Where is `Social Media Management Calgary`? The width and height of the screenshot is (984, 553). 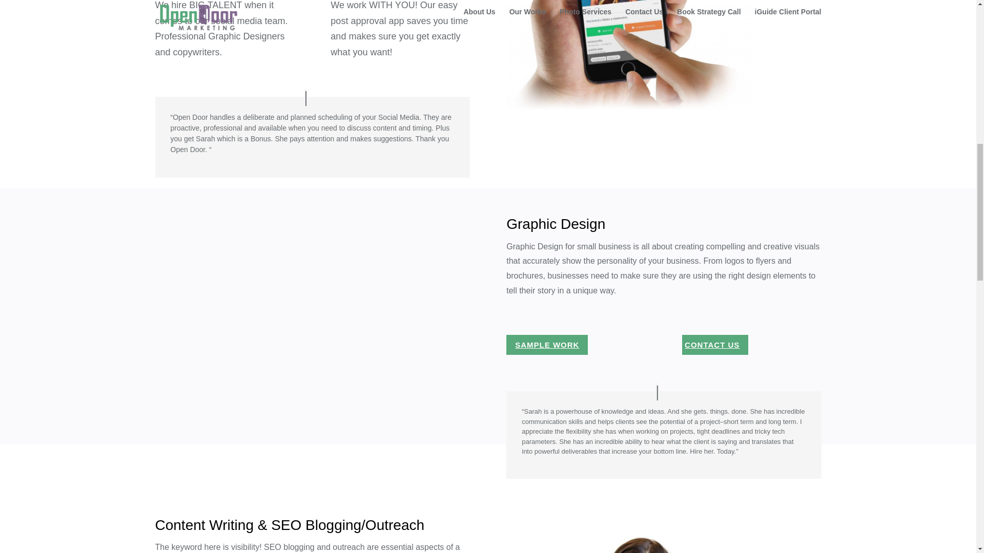
Social Media Management Calgary is located at coordinates (629, 54).